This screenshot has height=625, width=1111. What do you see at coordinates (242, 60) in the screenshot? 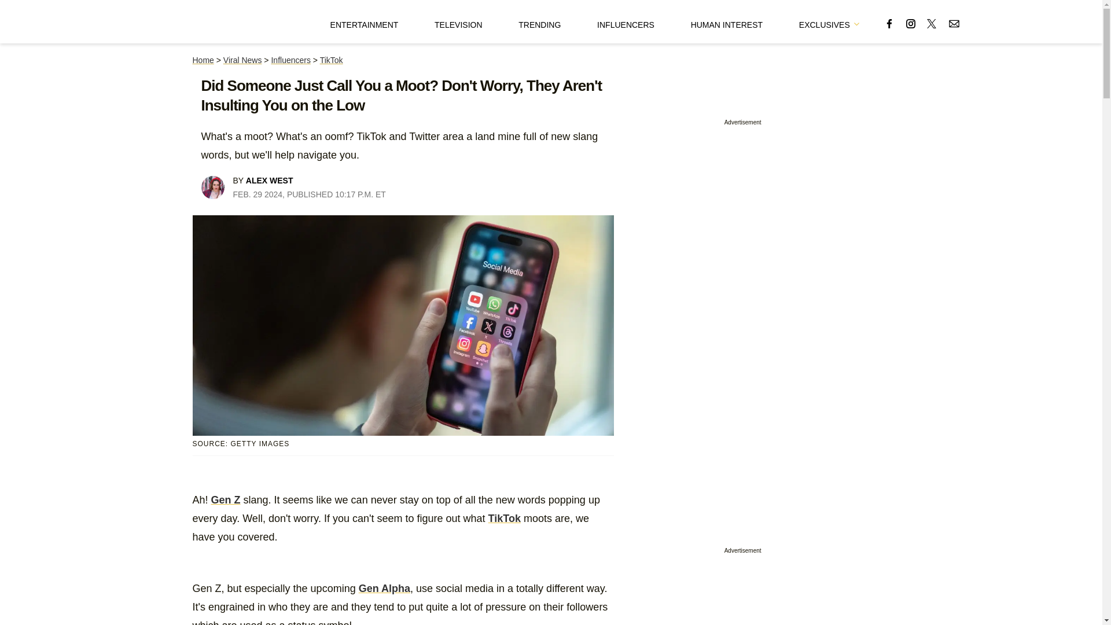
I see `Viral News` at bounding box center [242, 60].